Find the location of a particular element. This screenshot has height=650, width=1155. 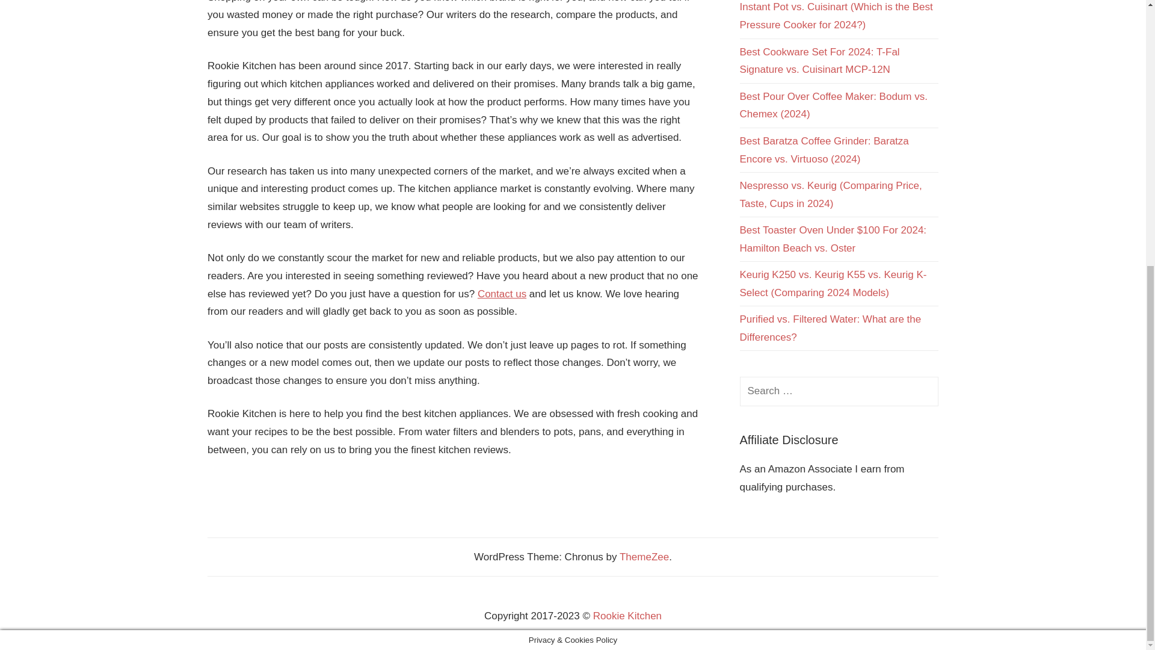

ThemeZee is located at coordinates (644, 557).